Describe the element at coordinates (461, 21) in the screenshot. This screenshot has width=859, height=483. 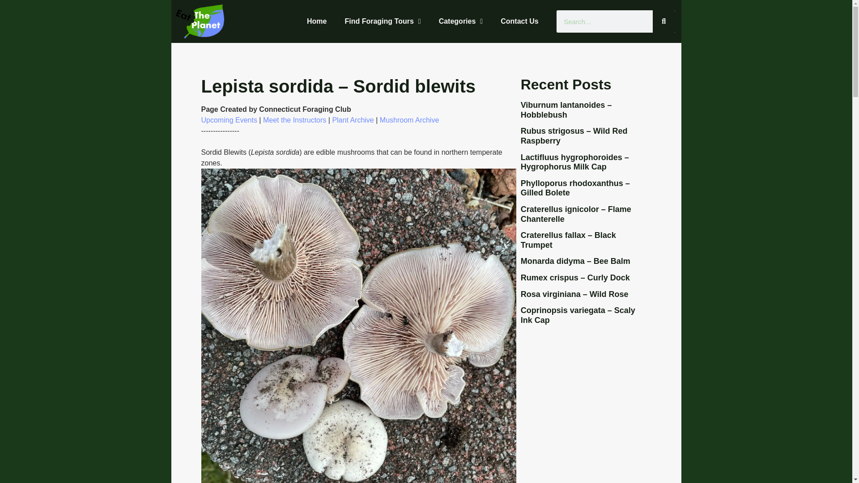
I see `Categories` at that location.